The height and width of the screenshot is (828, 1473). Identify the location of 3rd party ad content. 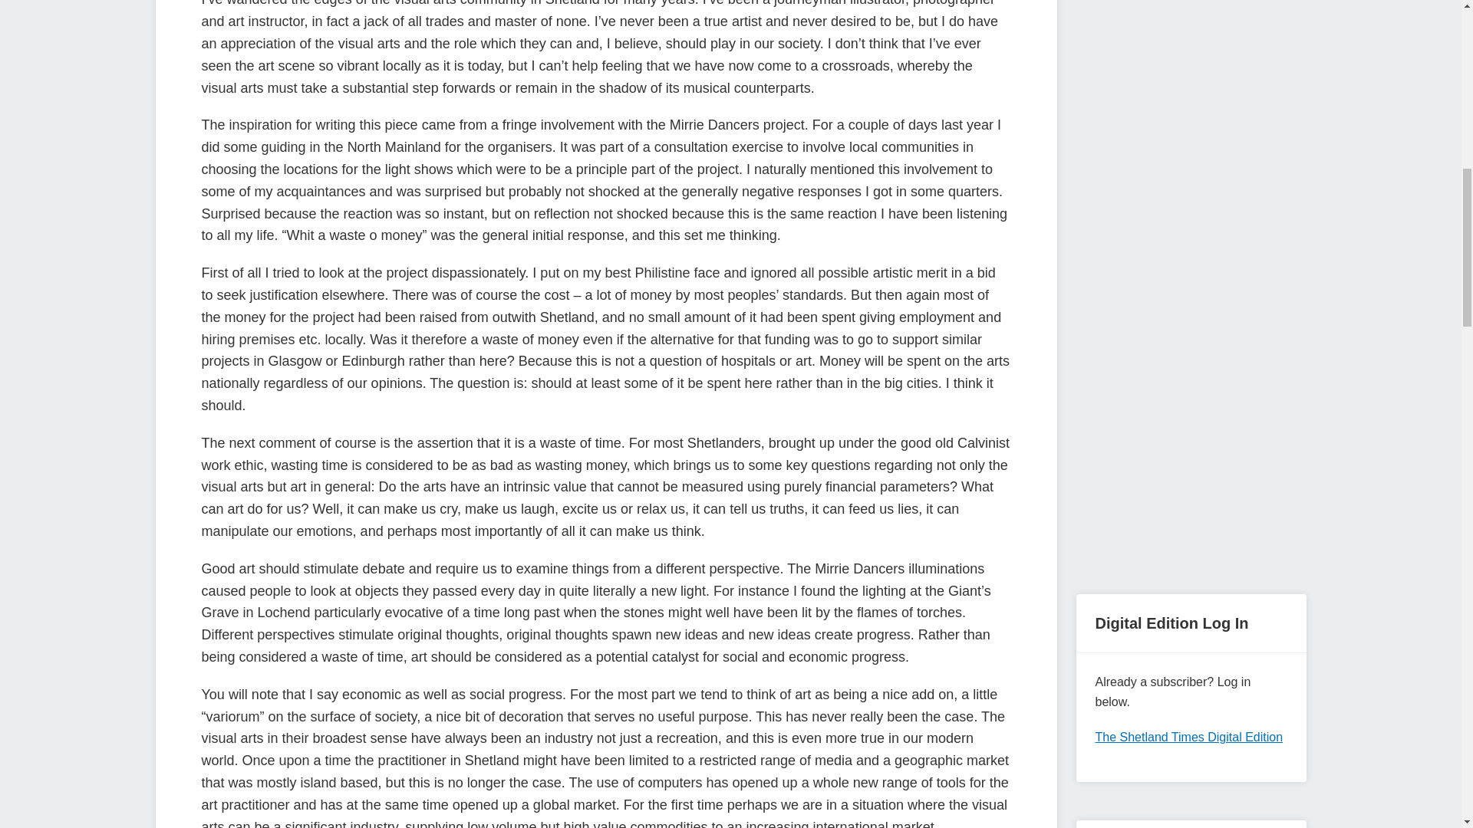
(1190, 245).